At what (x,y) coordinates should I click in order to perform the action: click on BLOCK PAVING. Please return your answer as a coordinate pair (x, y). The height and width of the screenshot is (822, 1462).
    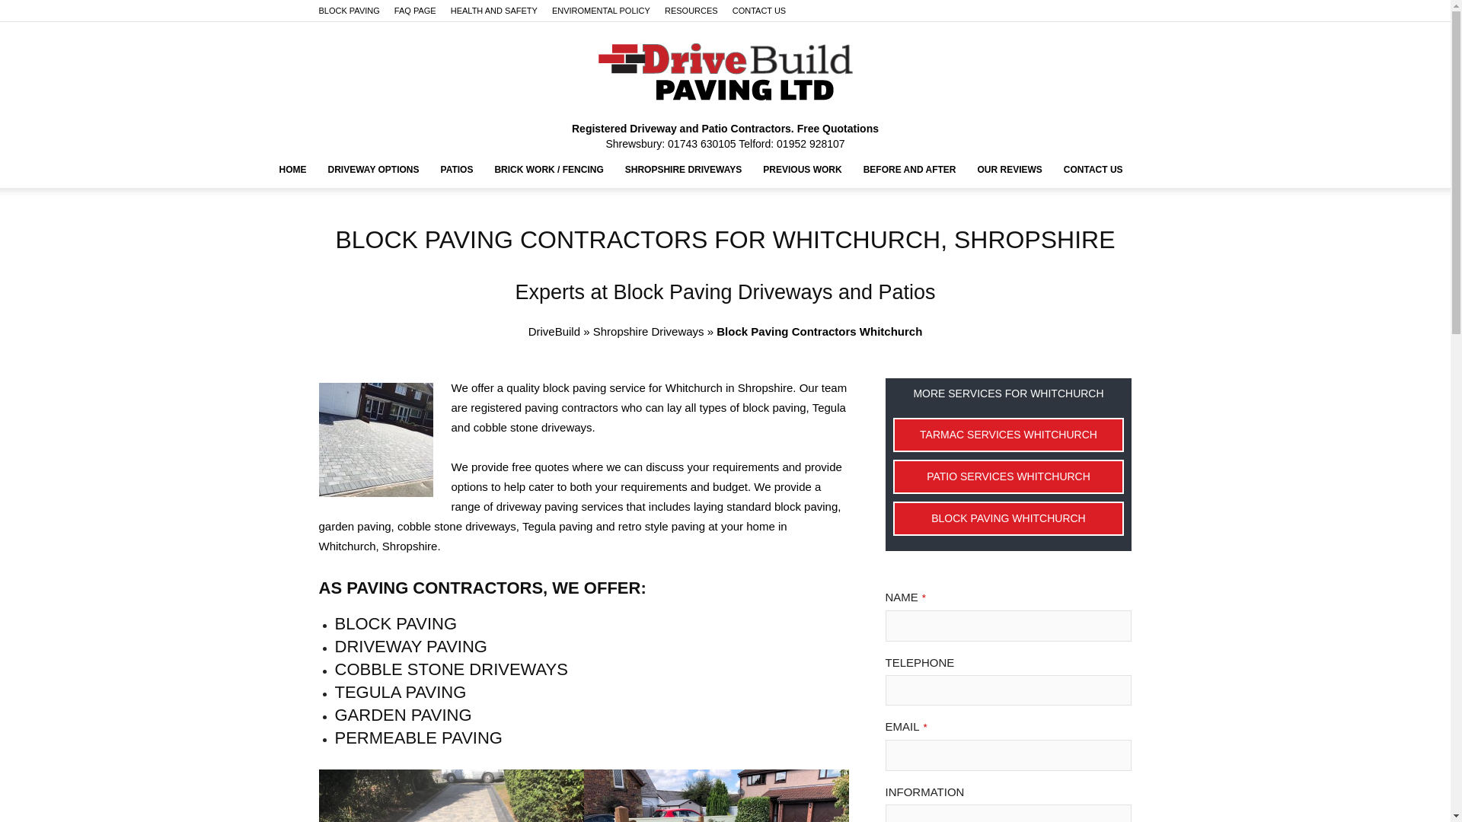
    Looking at the image, I should click on (349, 11).